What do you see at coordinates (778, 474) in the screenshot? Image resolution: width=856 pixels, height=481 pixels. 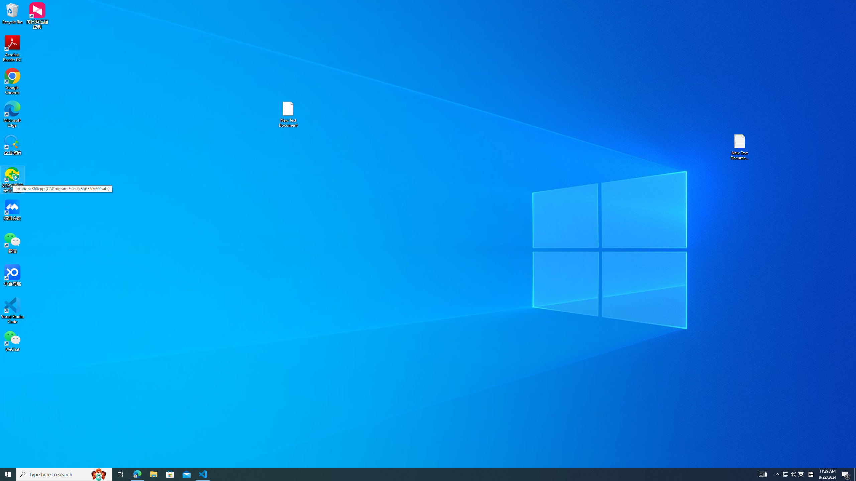 I see `Notification Chevron` at bounding box center [778, 474].